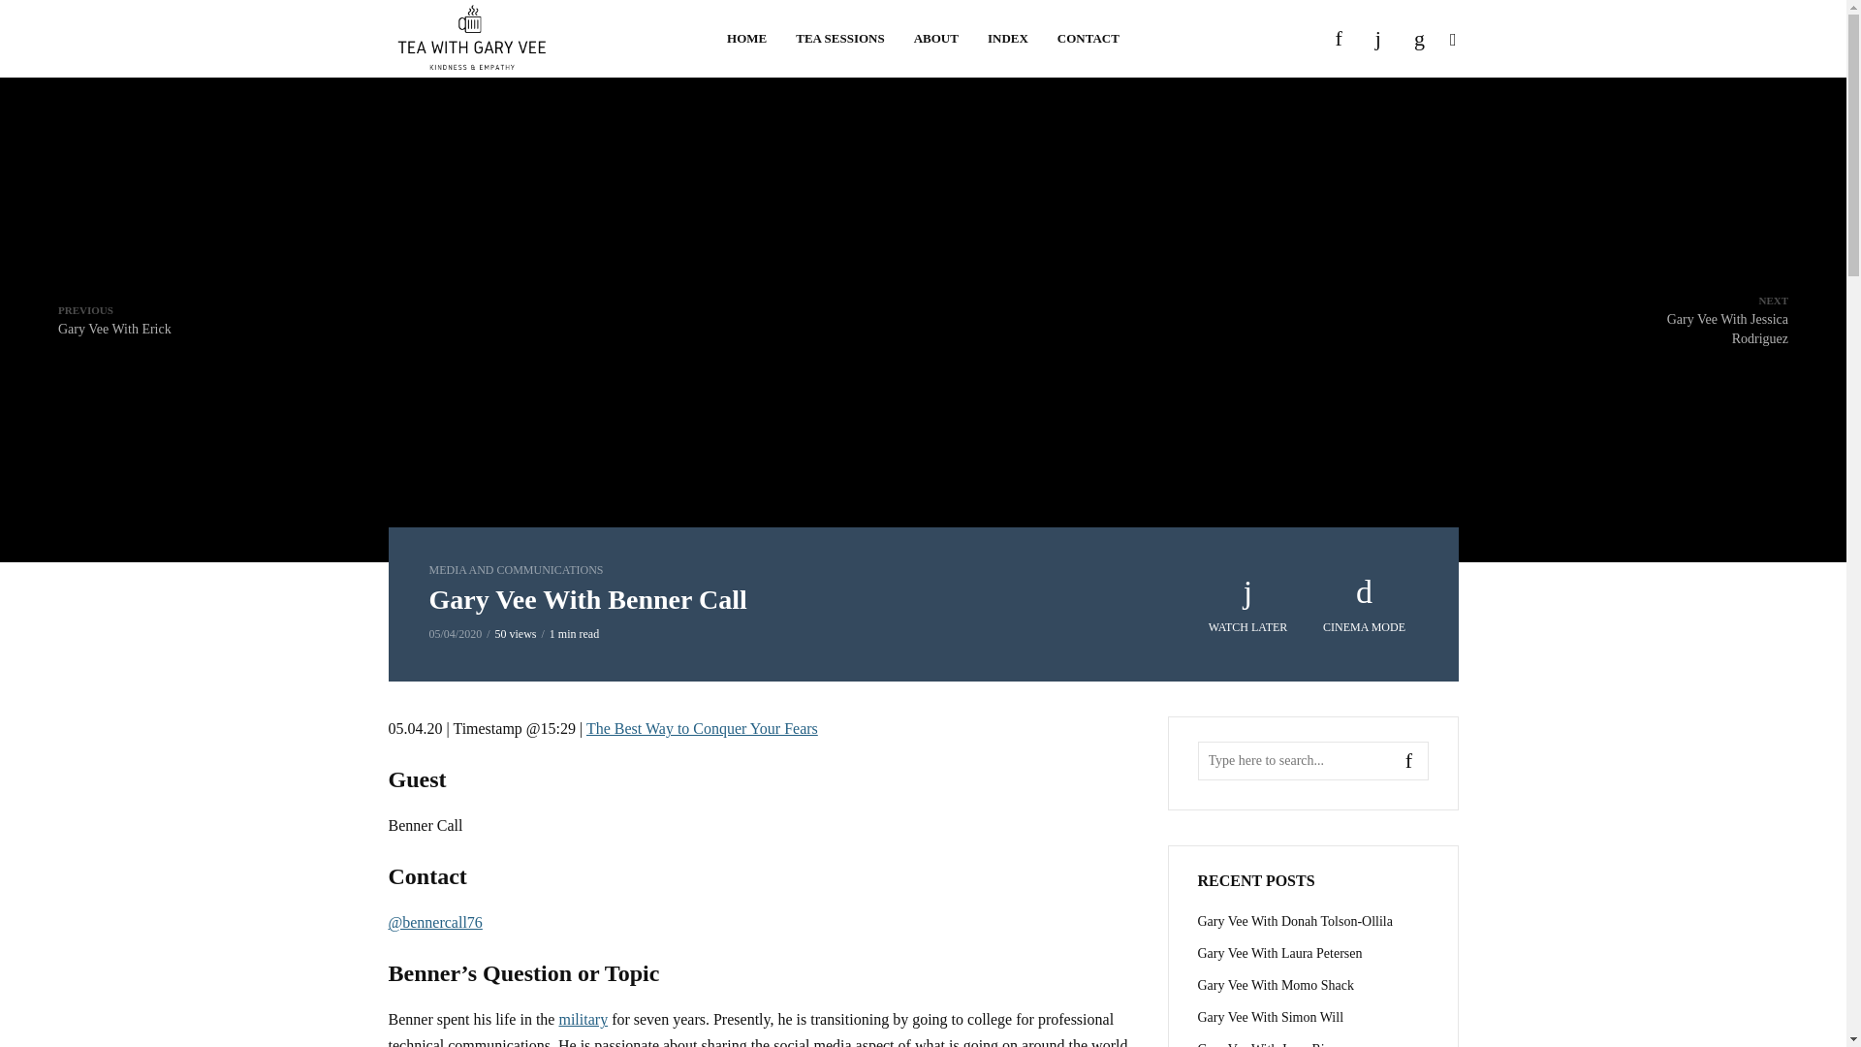  Describe the element at coordinates (114, 319) in the screenshot. I see `HOME` at that location.